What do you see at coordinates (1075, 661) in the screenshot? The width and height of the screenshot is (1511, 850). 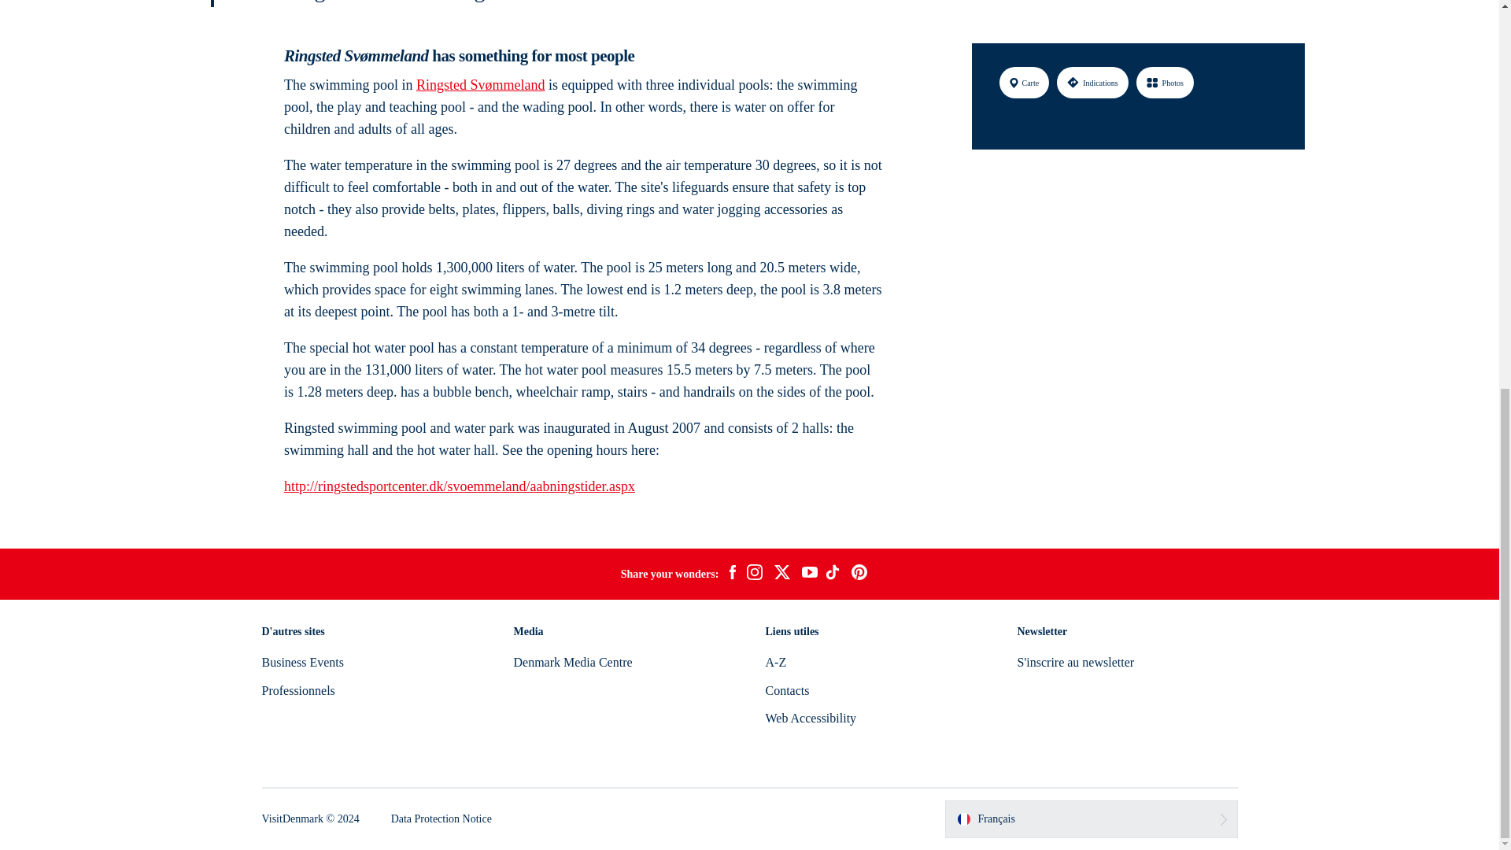 I see `S'inscrire au newsletter` at bounding box center [1075, 661].